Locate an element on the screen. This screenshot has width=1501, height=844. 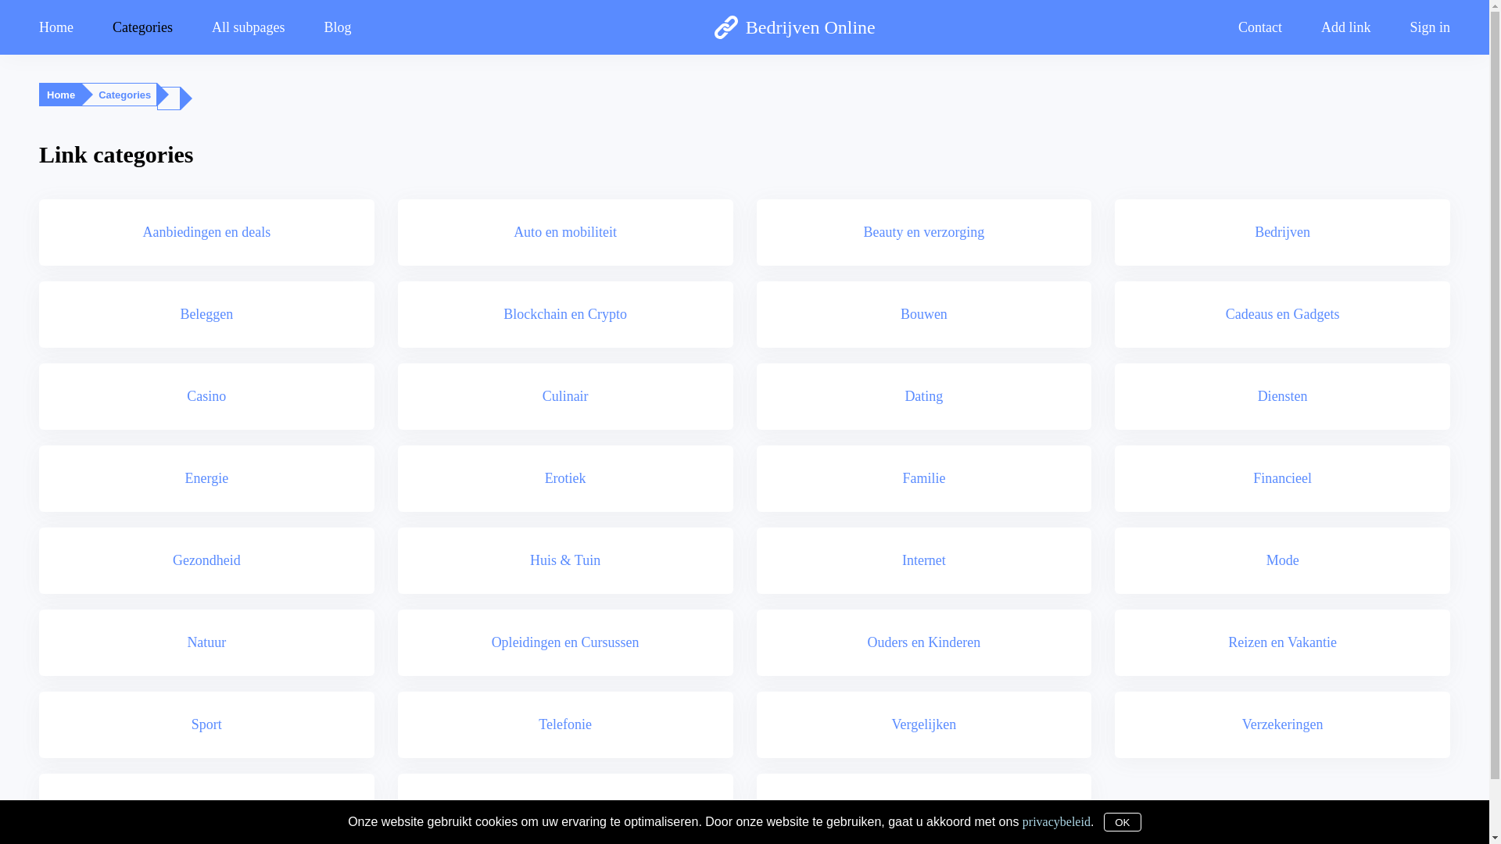
Categories is located at coordinates (142, 27).